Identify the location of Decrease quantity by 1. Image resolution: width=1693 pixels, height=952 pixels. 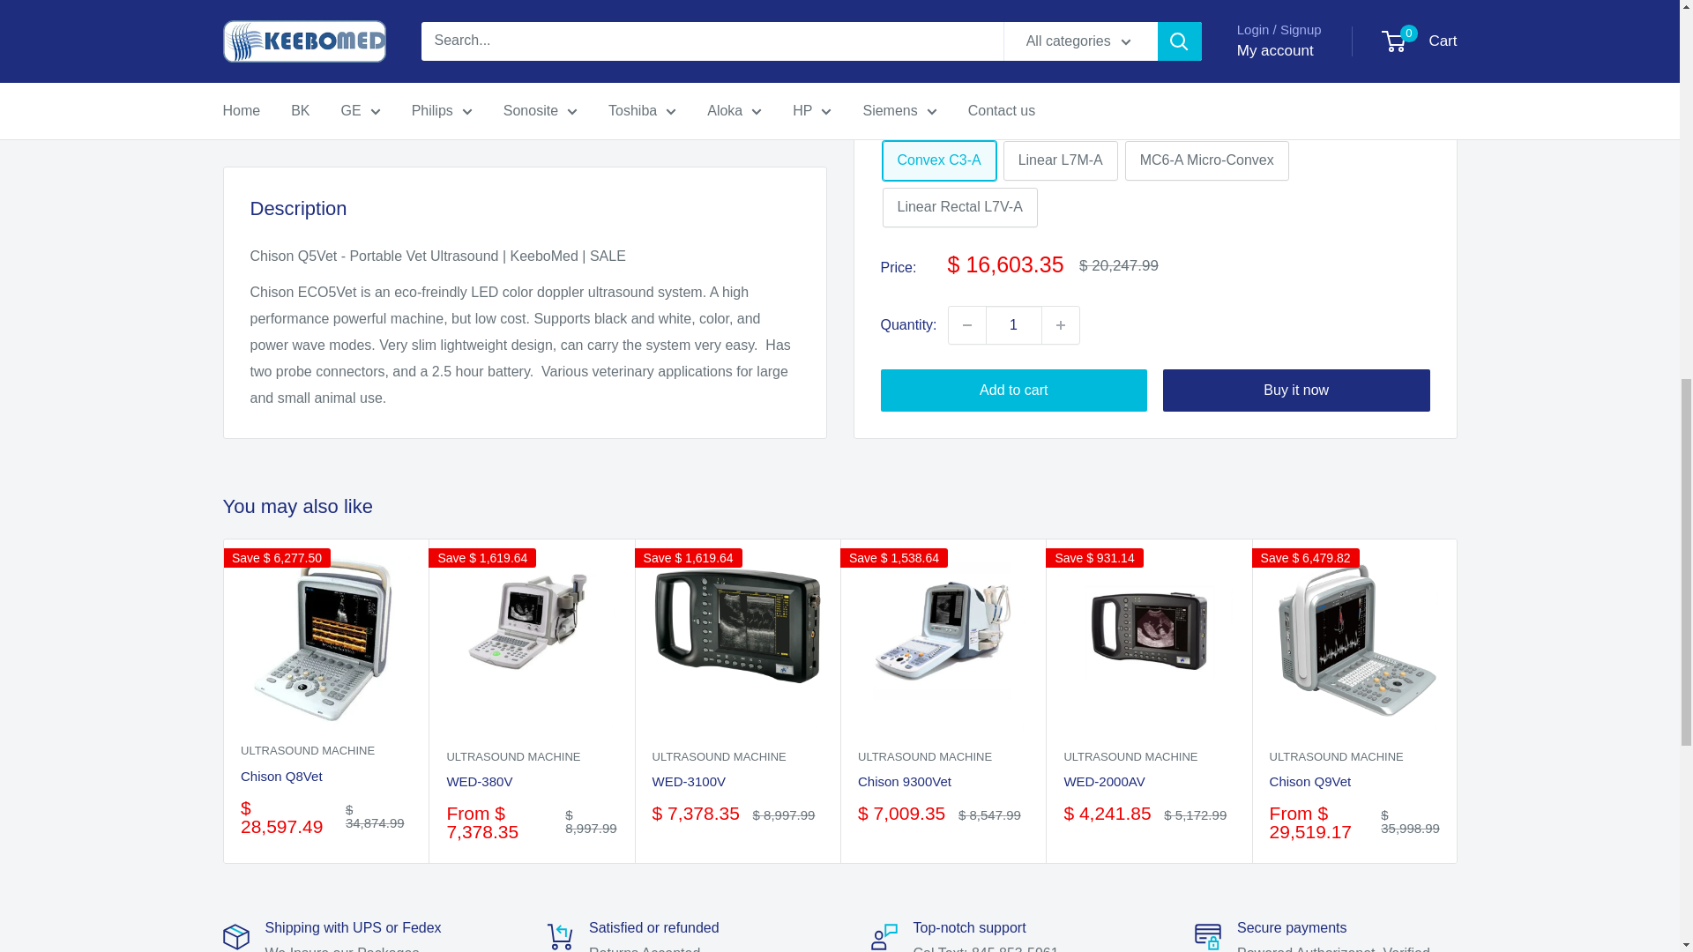
(966, 33).